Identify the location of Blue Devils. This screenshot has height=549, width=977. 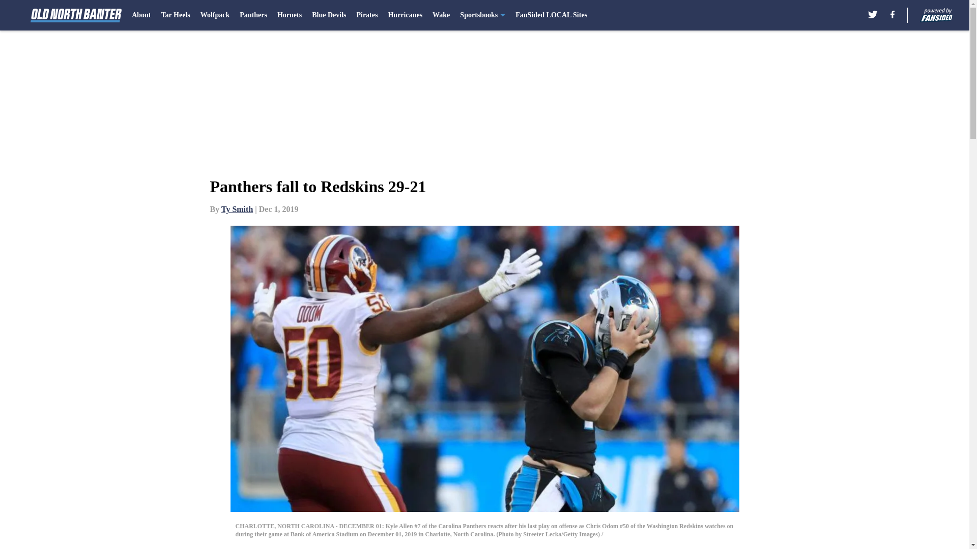
(329, 15).